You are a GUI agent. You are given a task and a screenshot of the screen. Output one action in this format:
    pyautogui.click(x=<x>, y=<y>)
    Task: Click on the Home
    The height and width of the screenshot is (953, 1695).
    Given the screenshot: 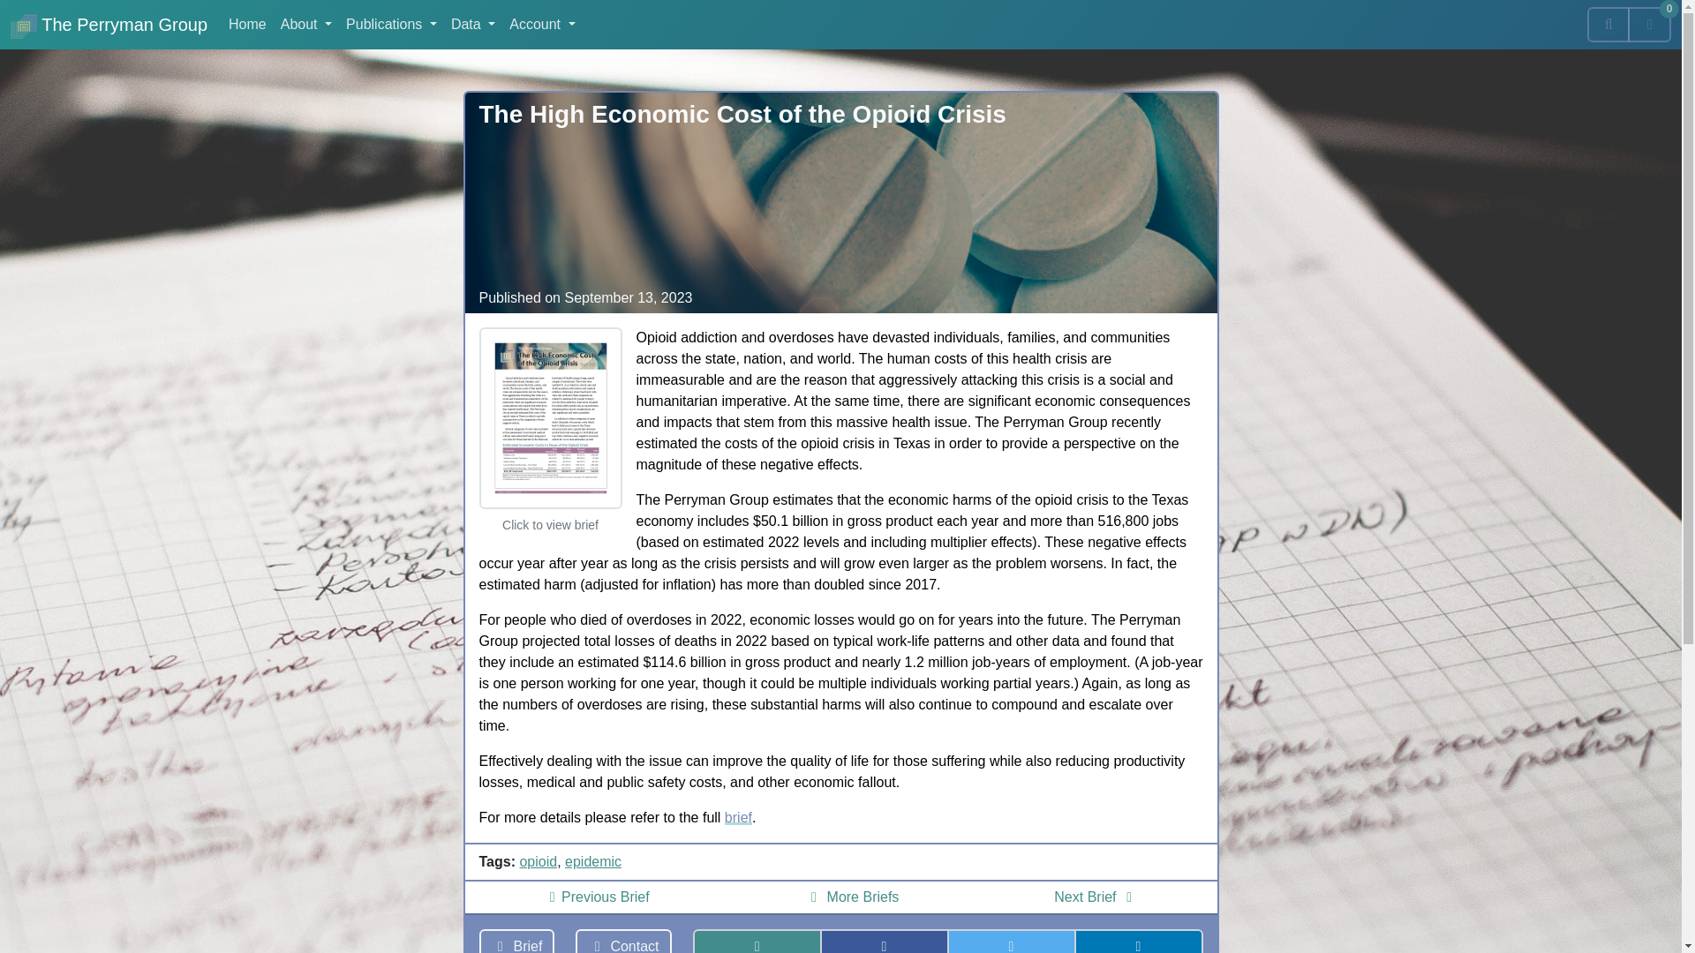 What is the action you would take?
    pyautogui.click(x=247, y=24)
    